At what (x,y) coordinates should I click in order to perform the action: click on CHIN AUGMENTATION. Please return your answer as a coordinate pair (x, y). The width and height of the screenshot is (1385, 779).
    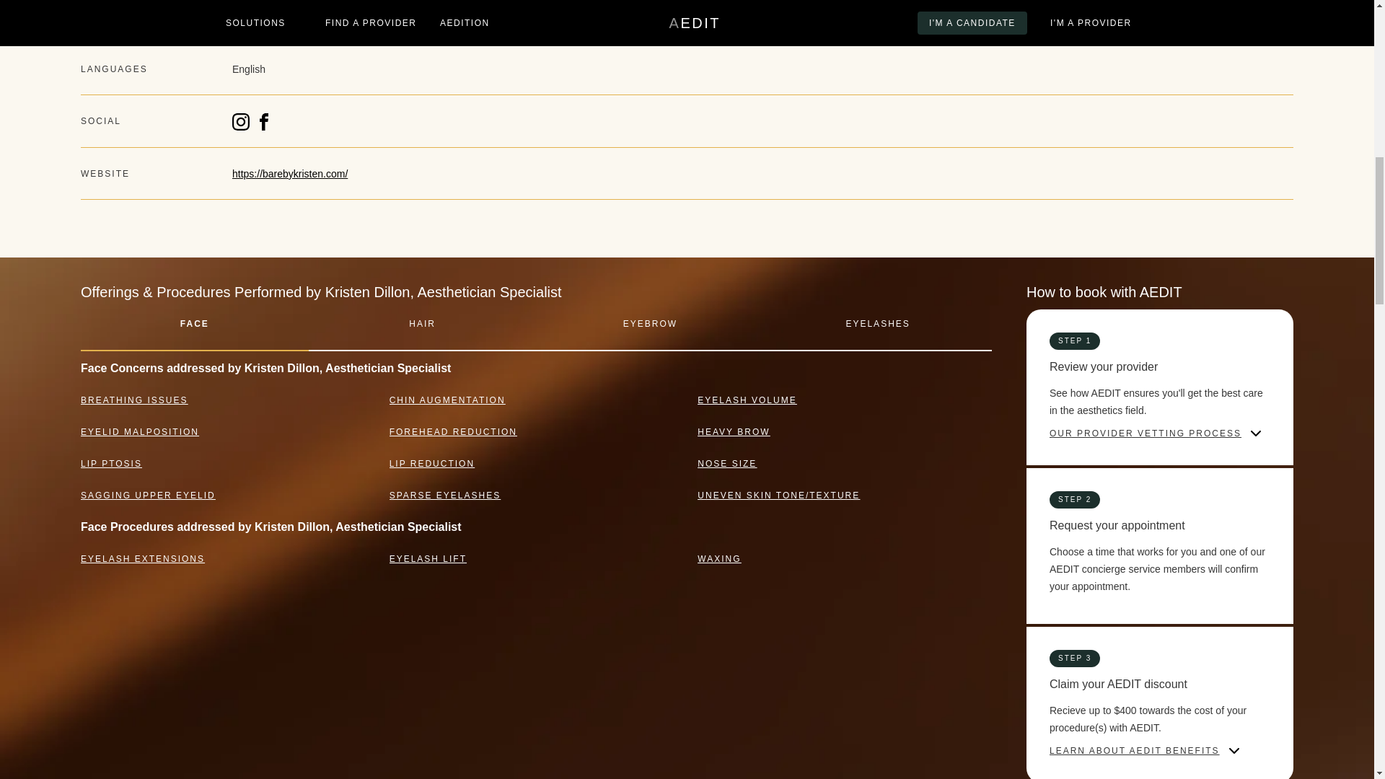
    Looking at the image, I should click on (447, 400).